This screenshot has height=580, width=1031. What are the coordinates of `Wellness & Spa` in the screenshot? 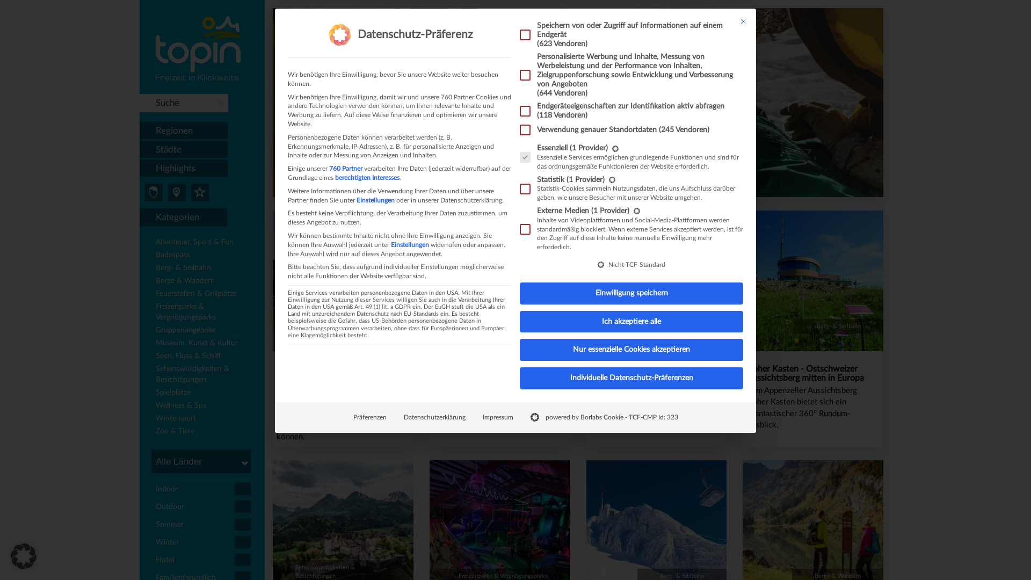 It's located at (205, 407).